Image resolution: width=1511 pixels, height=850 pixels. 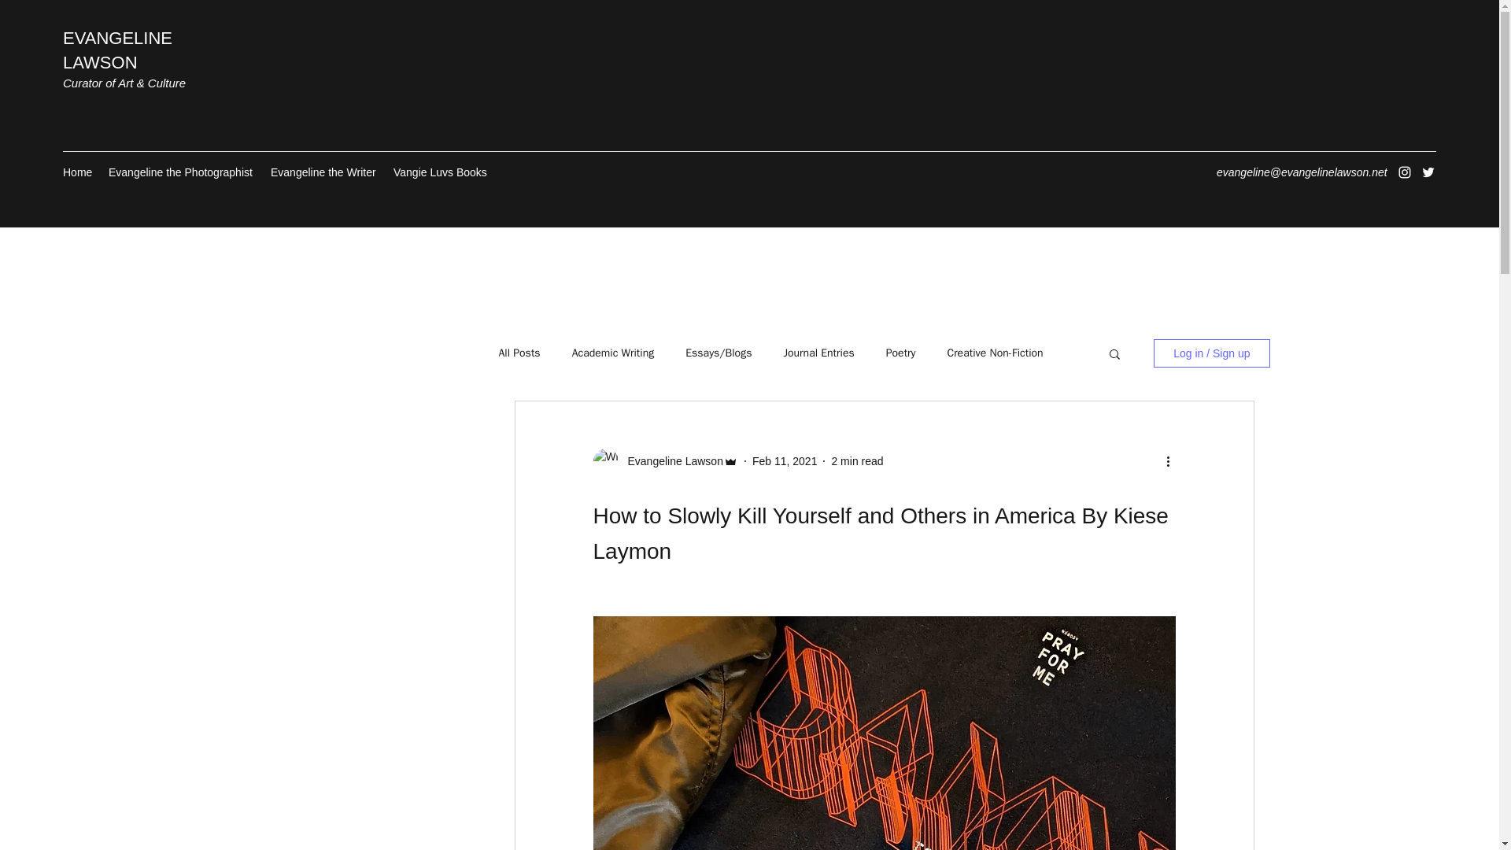 I want to click on 2 min read, so click(x=856, y=461).